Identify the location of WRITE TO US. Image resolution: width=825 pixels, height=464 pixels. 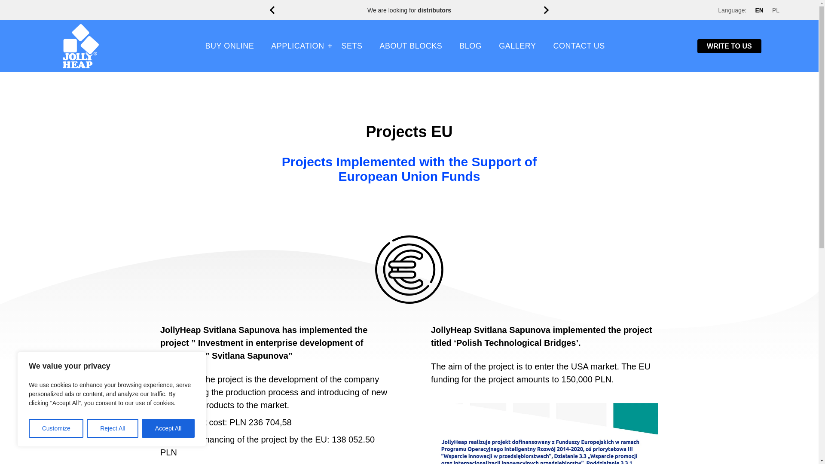
(729, 46).